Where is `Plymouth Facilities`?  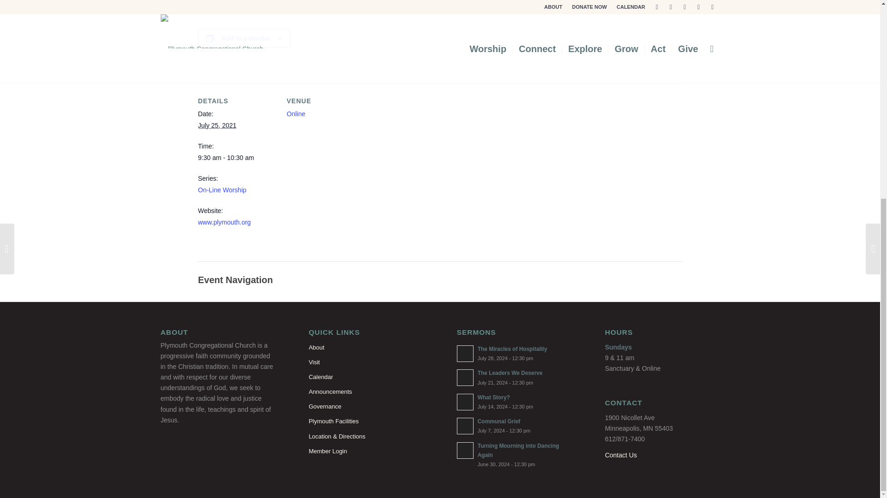
Plymouth Facilities is located at coordinates (366, 421).